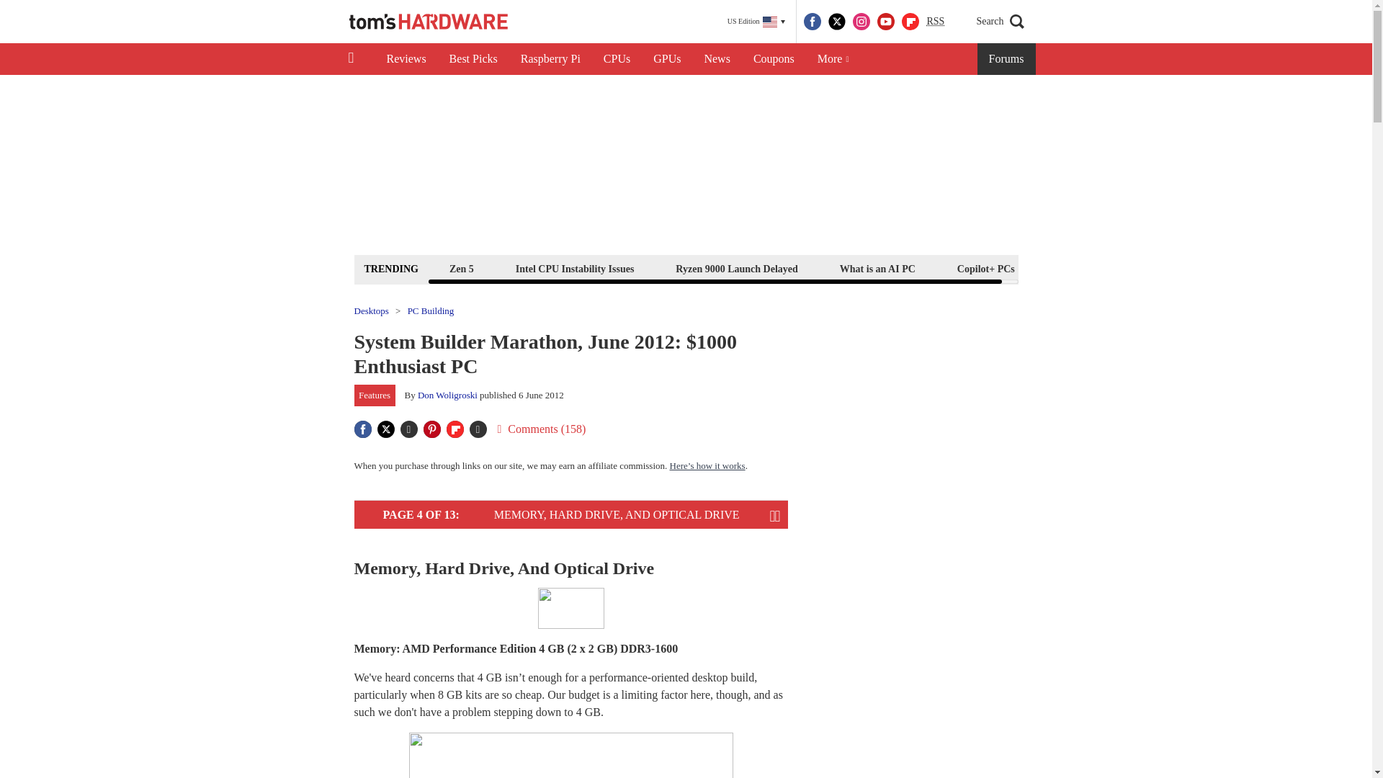 The height and width of the screenshot is (778, 1383). I want to click on Really Simple Syndication, so click(935, 20).